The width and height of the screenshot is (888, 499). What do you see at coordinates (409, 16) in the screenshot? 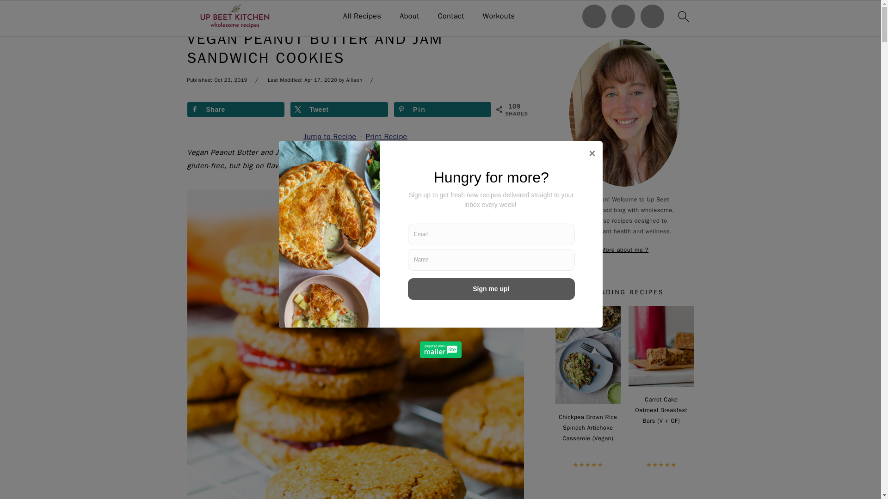
I see `About` at bounding box center [409, 16].